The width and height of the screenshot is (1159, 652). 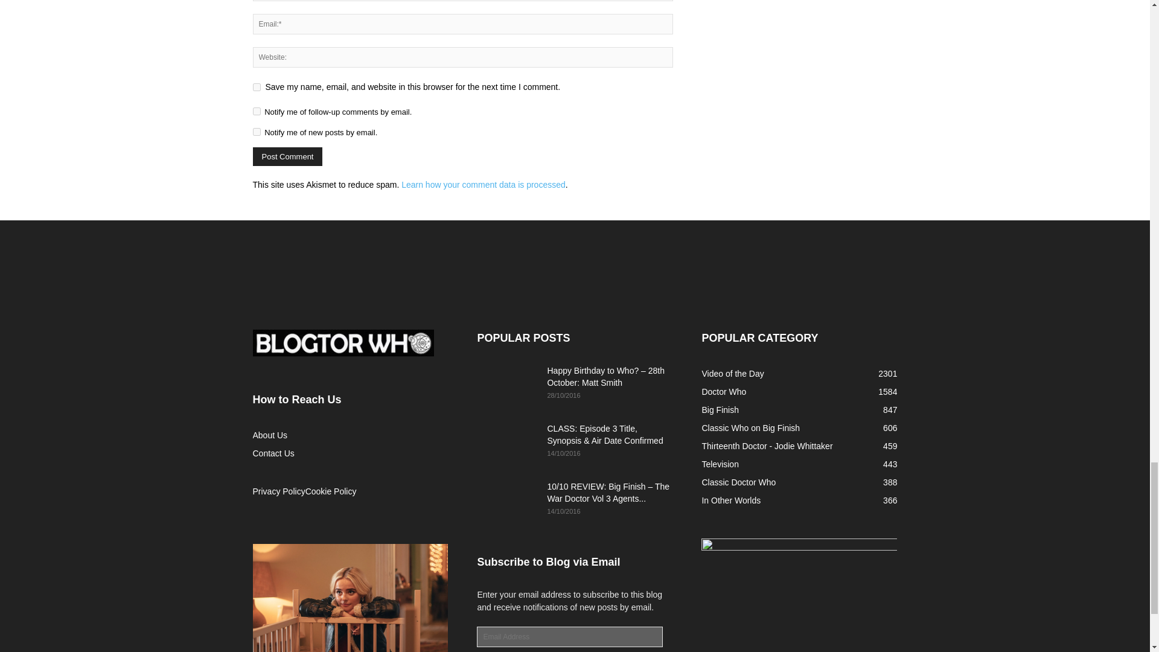 What do you see at coordinates (256, 132) in the screenshot?
I see `subscribe` at bounding box center [256, 132].